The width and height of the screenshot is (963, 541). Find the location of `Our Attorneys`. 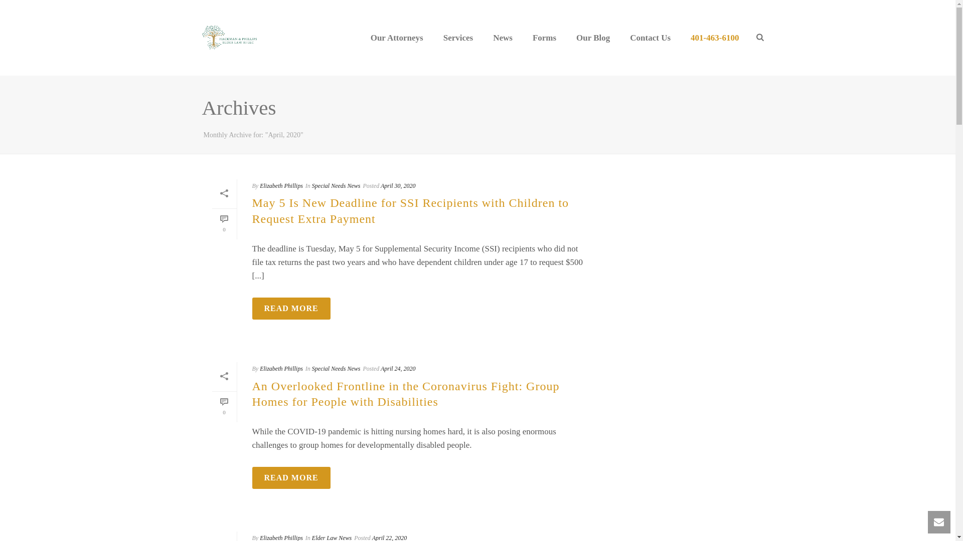

Our Attorneys is located at coordinates (397, 38).